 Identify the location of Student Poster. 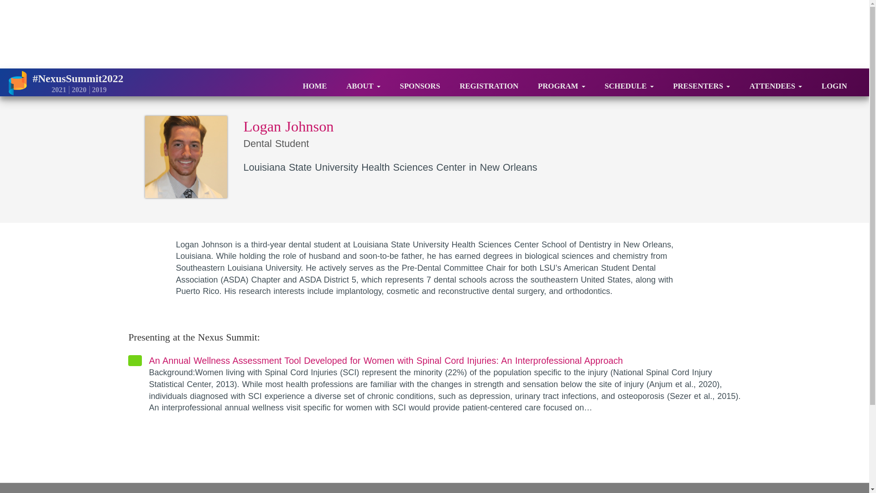
(444, 384).